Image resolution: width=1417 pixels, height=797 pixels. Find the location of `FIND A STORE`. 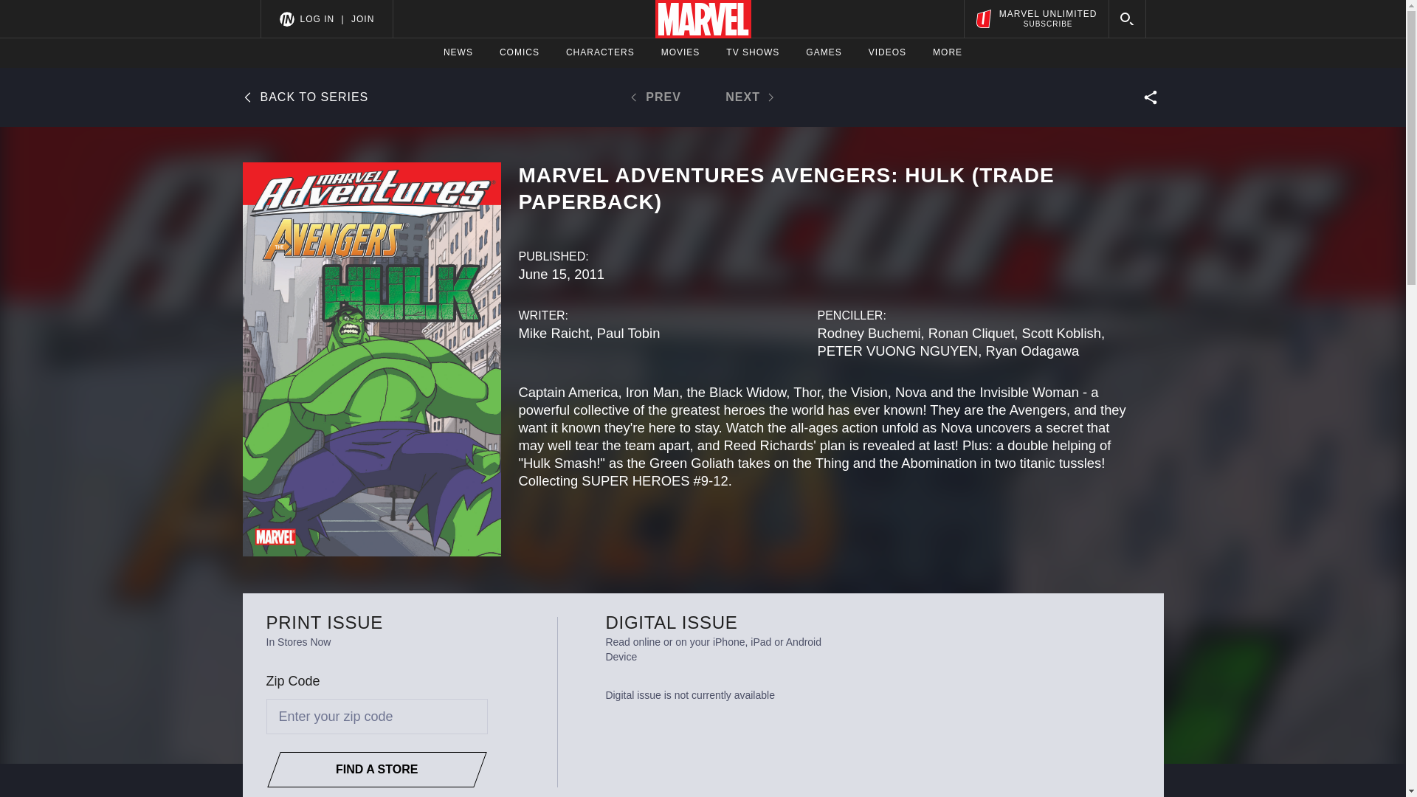

FIND A STORE is located at coordinates (370, 770).